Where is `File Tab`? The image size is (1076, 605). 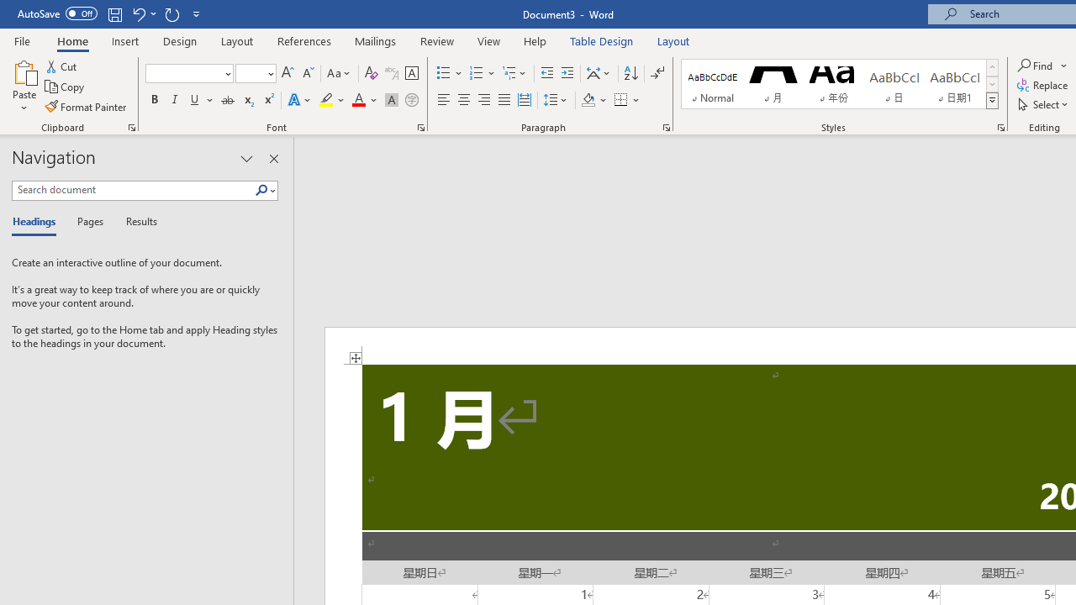
File Tab is located at coordinates (22, 40).